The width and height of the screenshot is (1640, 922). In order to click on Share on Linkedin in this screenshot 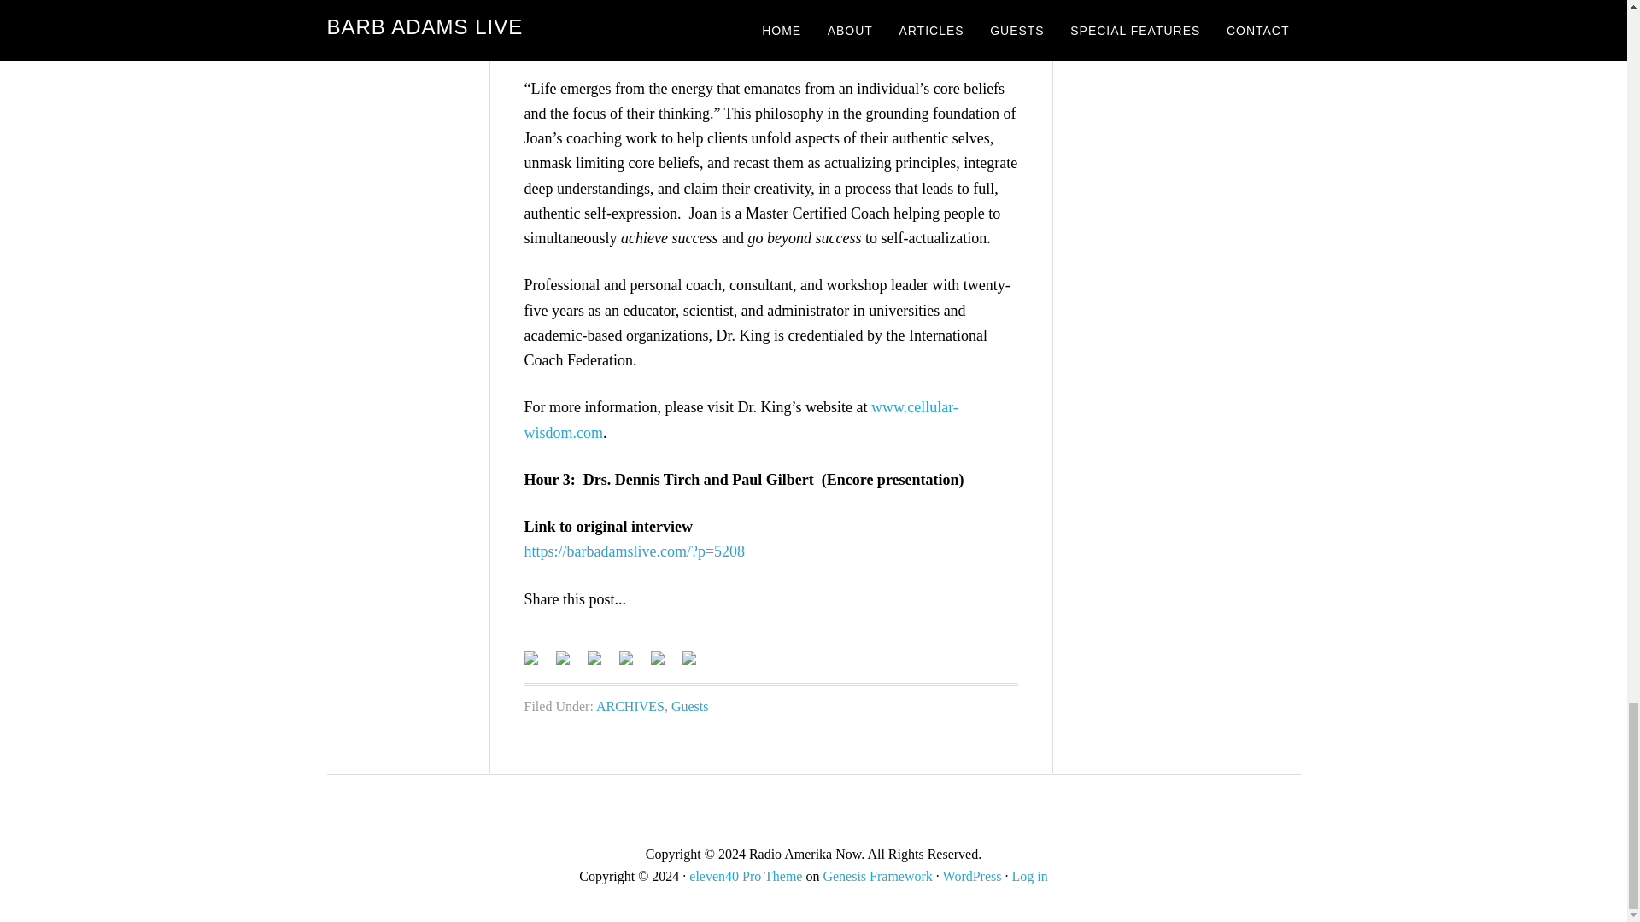, I will do `click(624, 657)`.